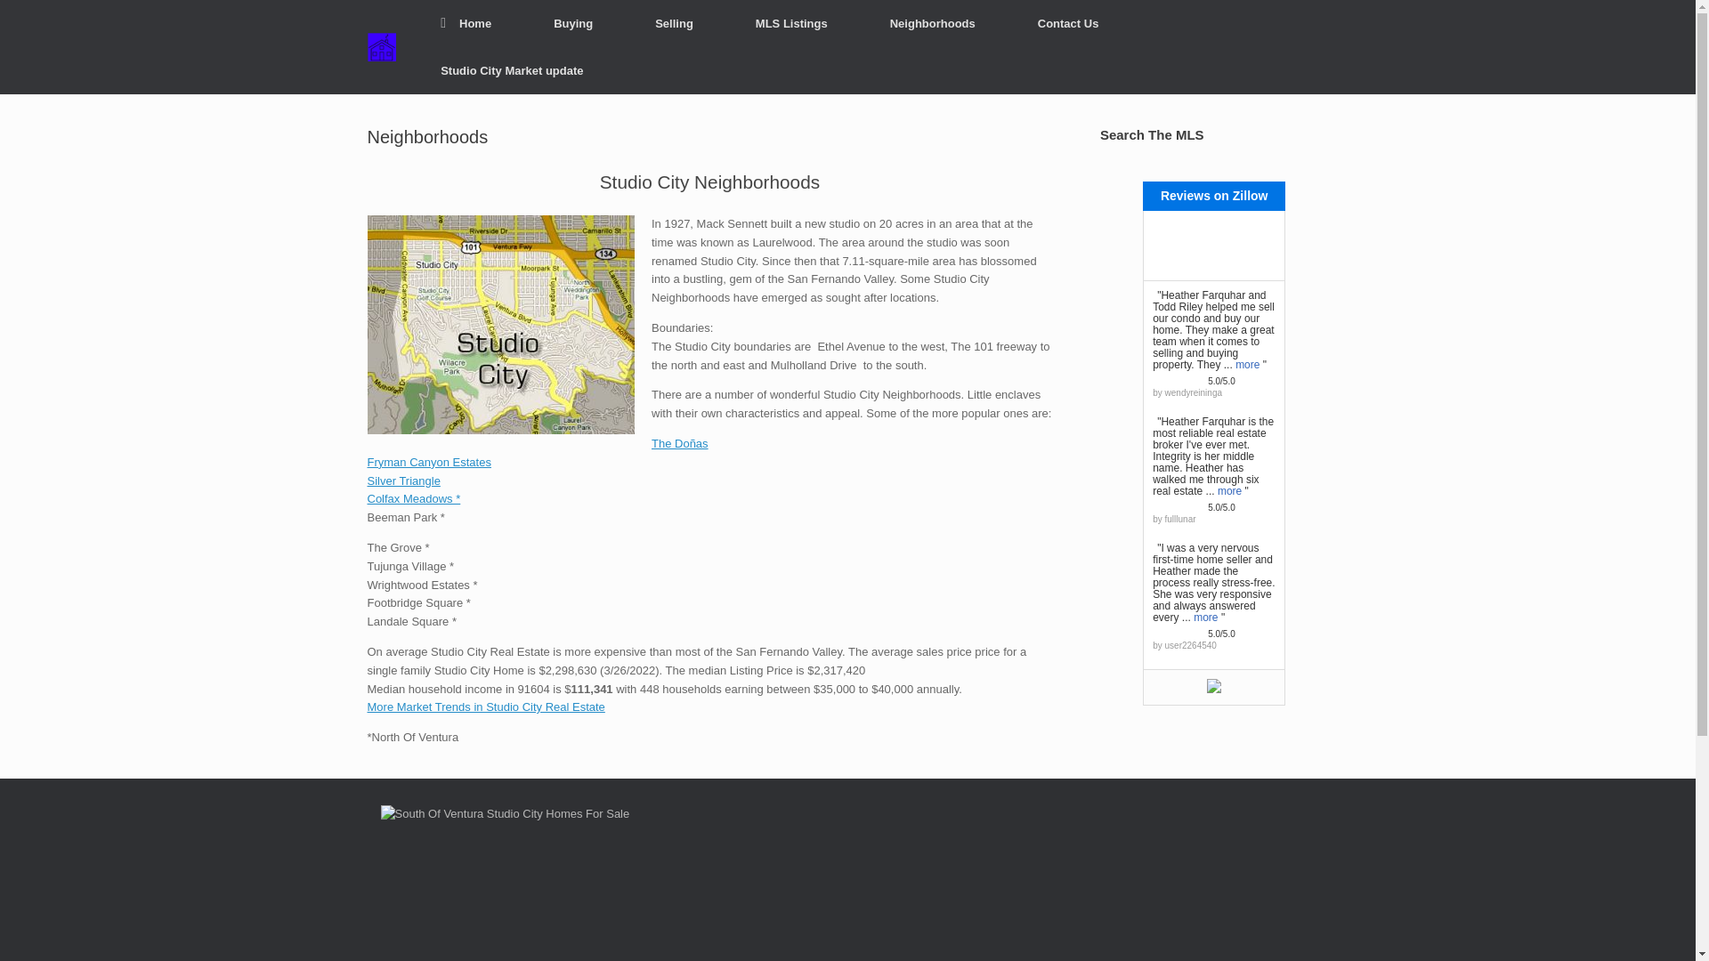 This screenshot has width=1709, height=961. What do you see at coordinates (674, 23) in the screenshot?
I see `Selling` at bounding box center [674, 23].